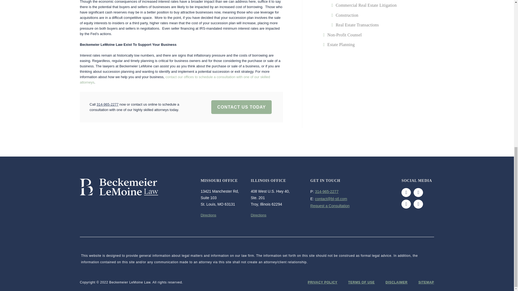  I want to click on Facebook, so click(406, 192).